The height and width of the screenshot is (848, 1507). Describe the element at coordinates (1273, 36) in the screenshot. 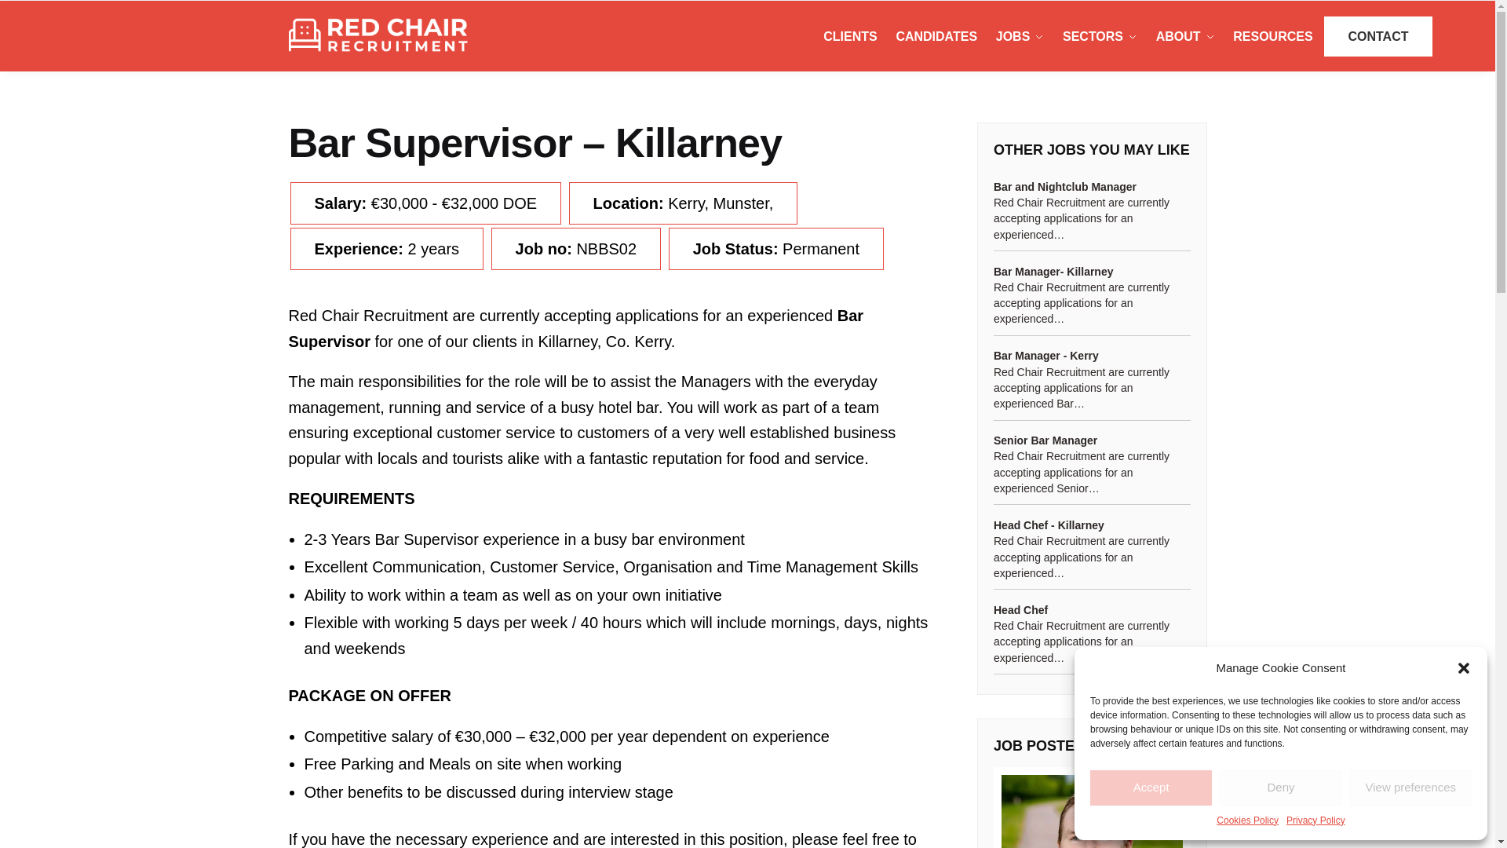

I see `RESOURCES` at that location.